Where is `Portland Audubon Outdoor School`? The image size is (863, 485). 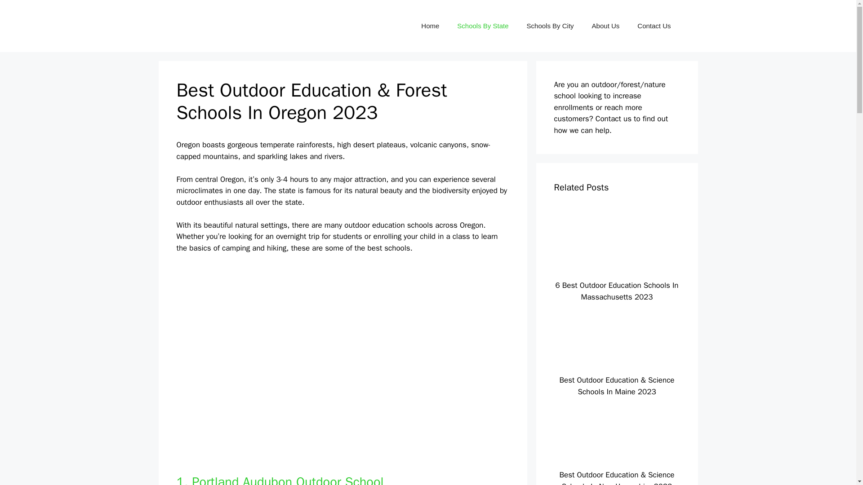 Portland Audubon Outdoor School is located at coordinates (287, 480).